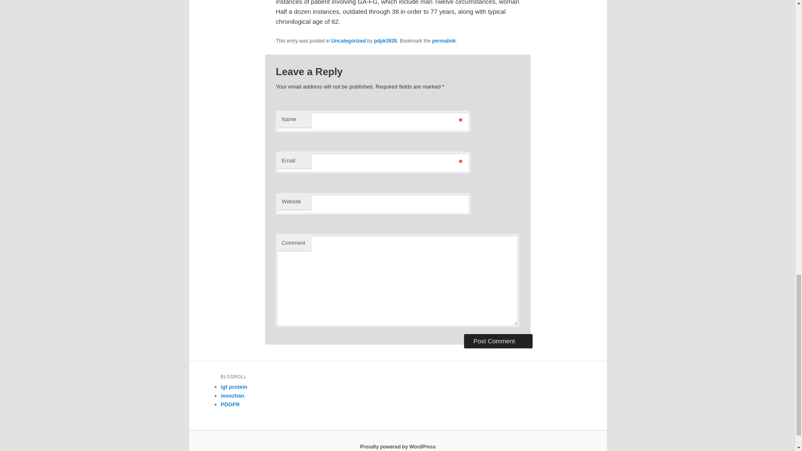  I want to click on Uncategorized, so click(348, 41).